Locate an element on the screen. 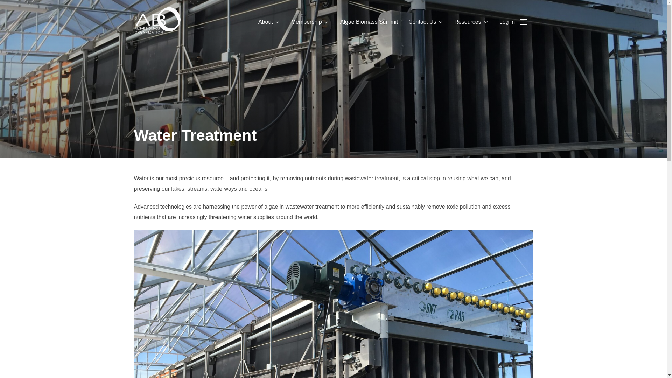 This screenshot has height=378, width=672. Resources is located at coordinates (471, 22).